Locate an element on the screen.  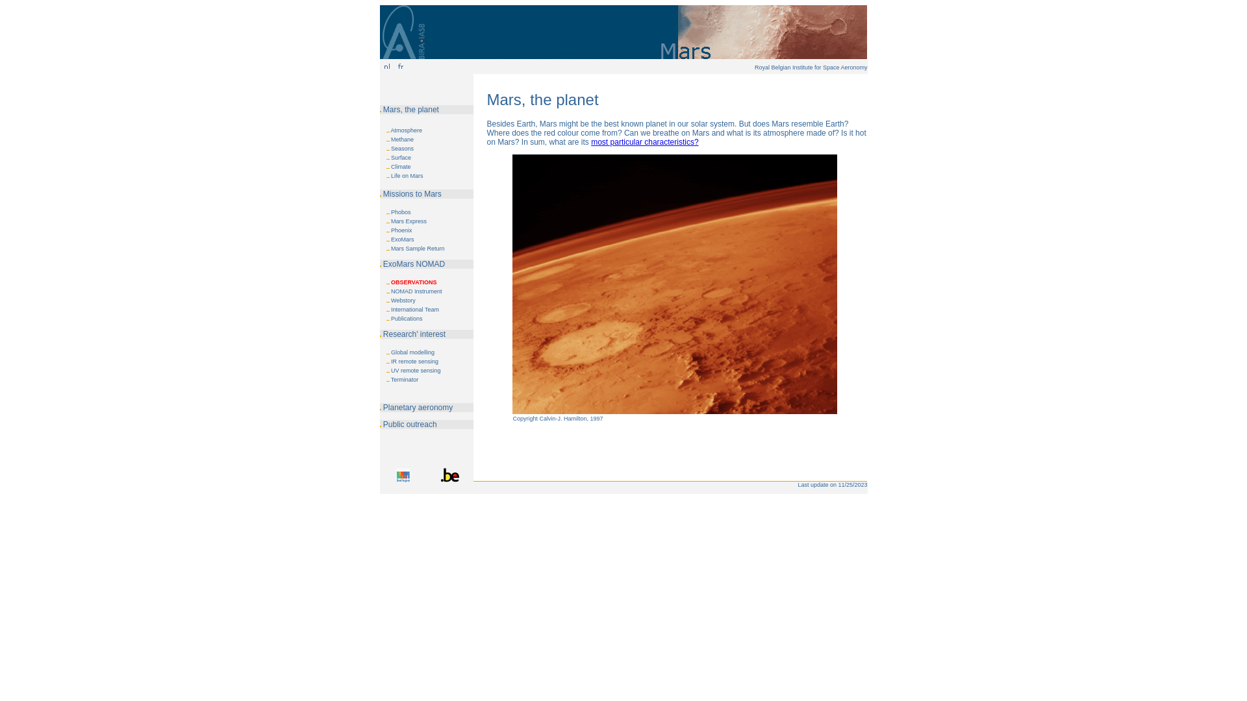
Public outreach is located at coordinates (410, 424).